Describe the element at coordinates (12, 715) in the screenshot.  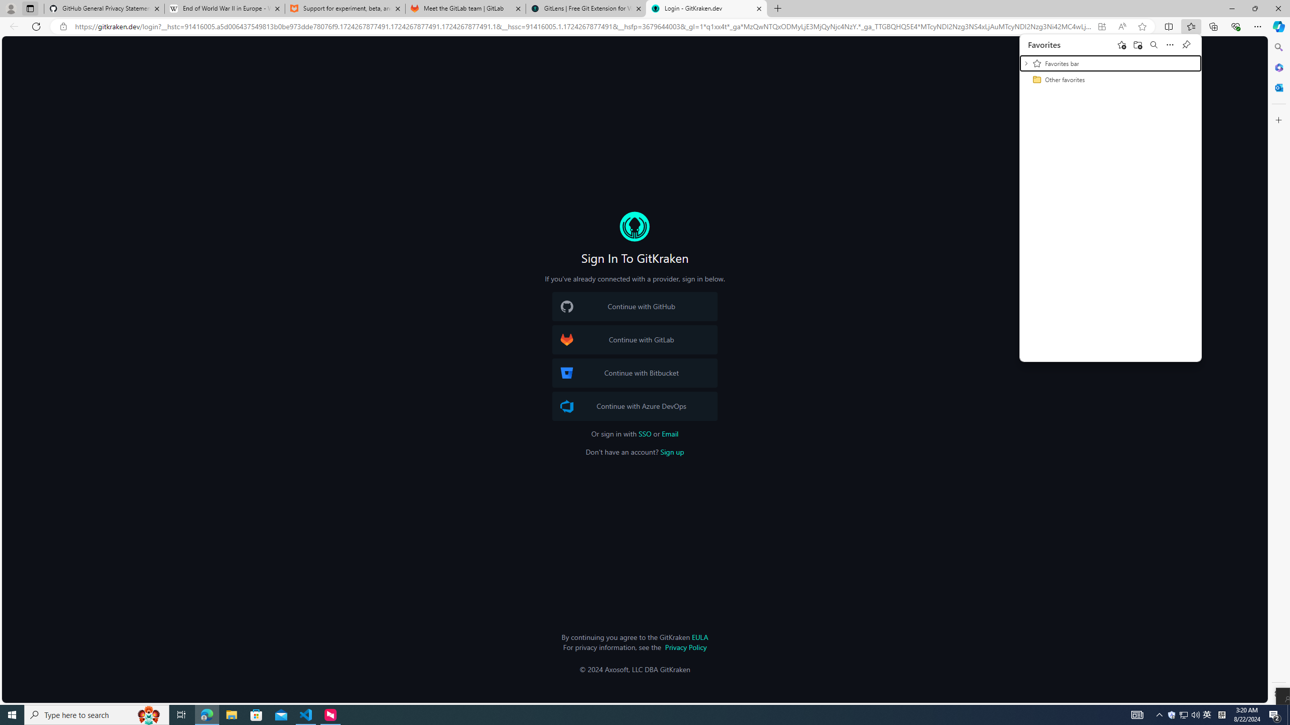
I see `Start` at that location.